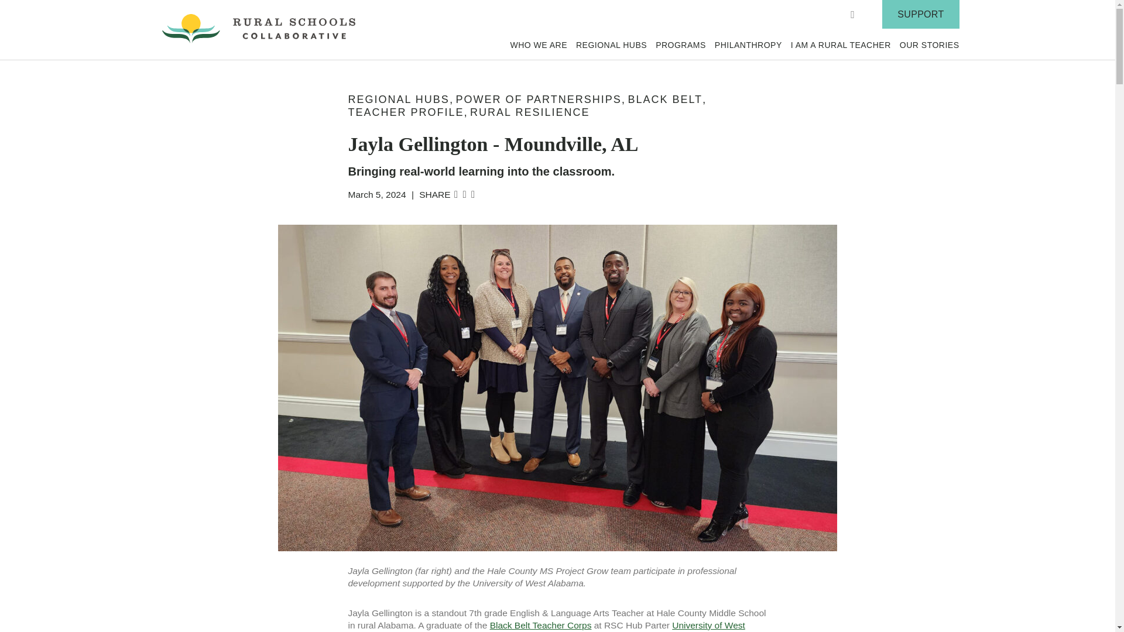  What do you see at coordinates (539, 45) in the screenshot?
I see `WHO WE ARE` at bounding box center [539, 45].